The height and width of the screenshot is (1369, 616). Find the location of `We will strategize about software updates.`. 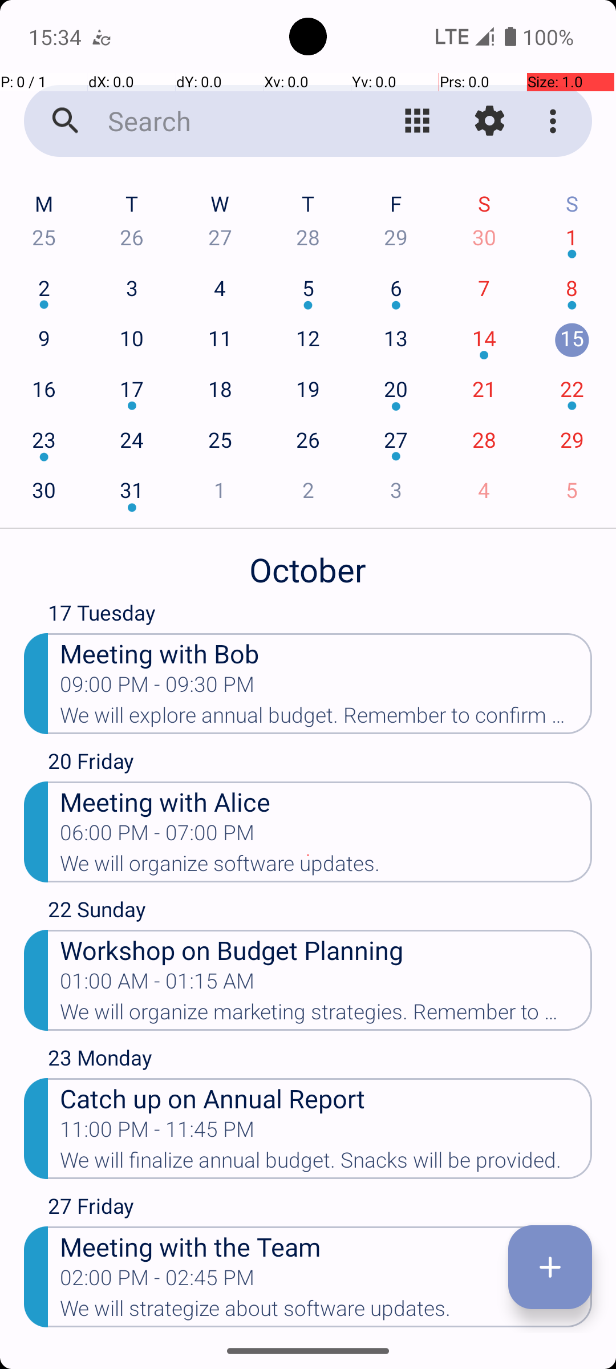

We will strategize about software updates. is located at coordinates (326, 1312).